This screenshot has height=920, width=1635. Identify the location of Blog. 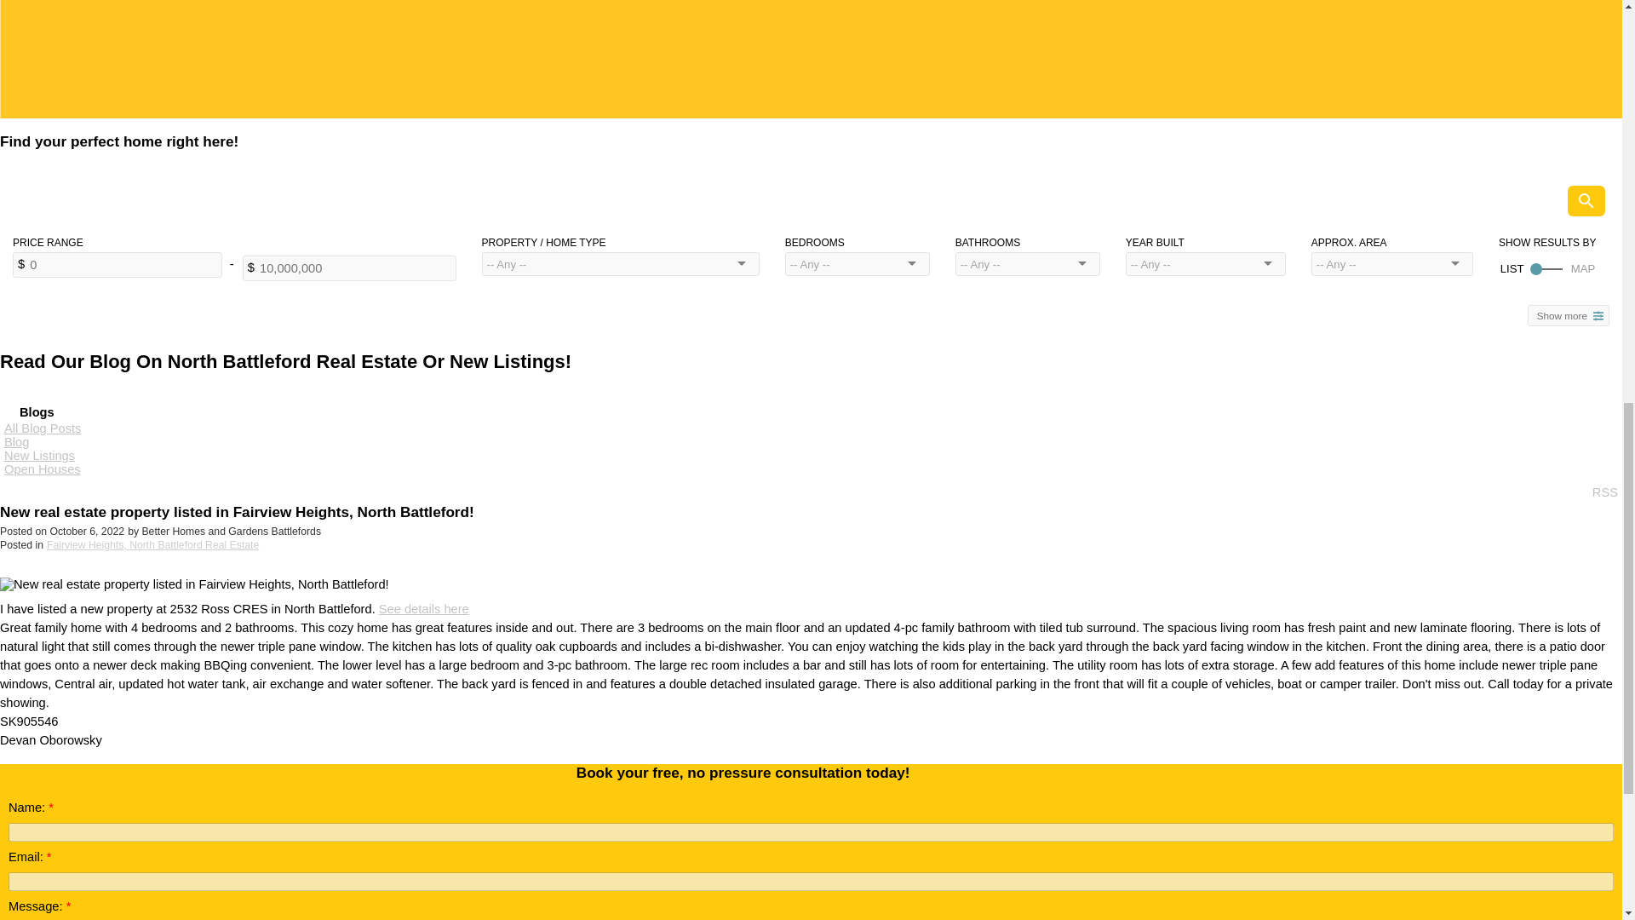
(17, 441).